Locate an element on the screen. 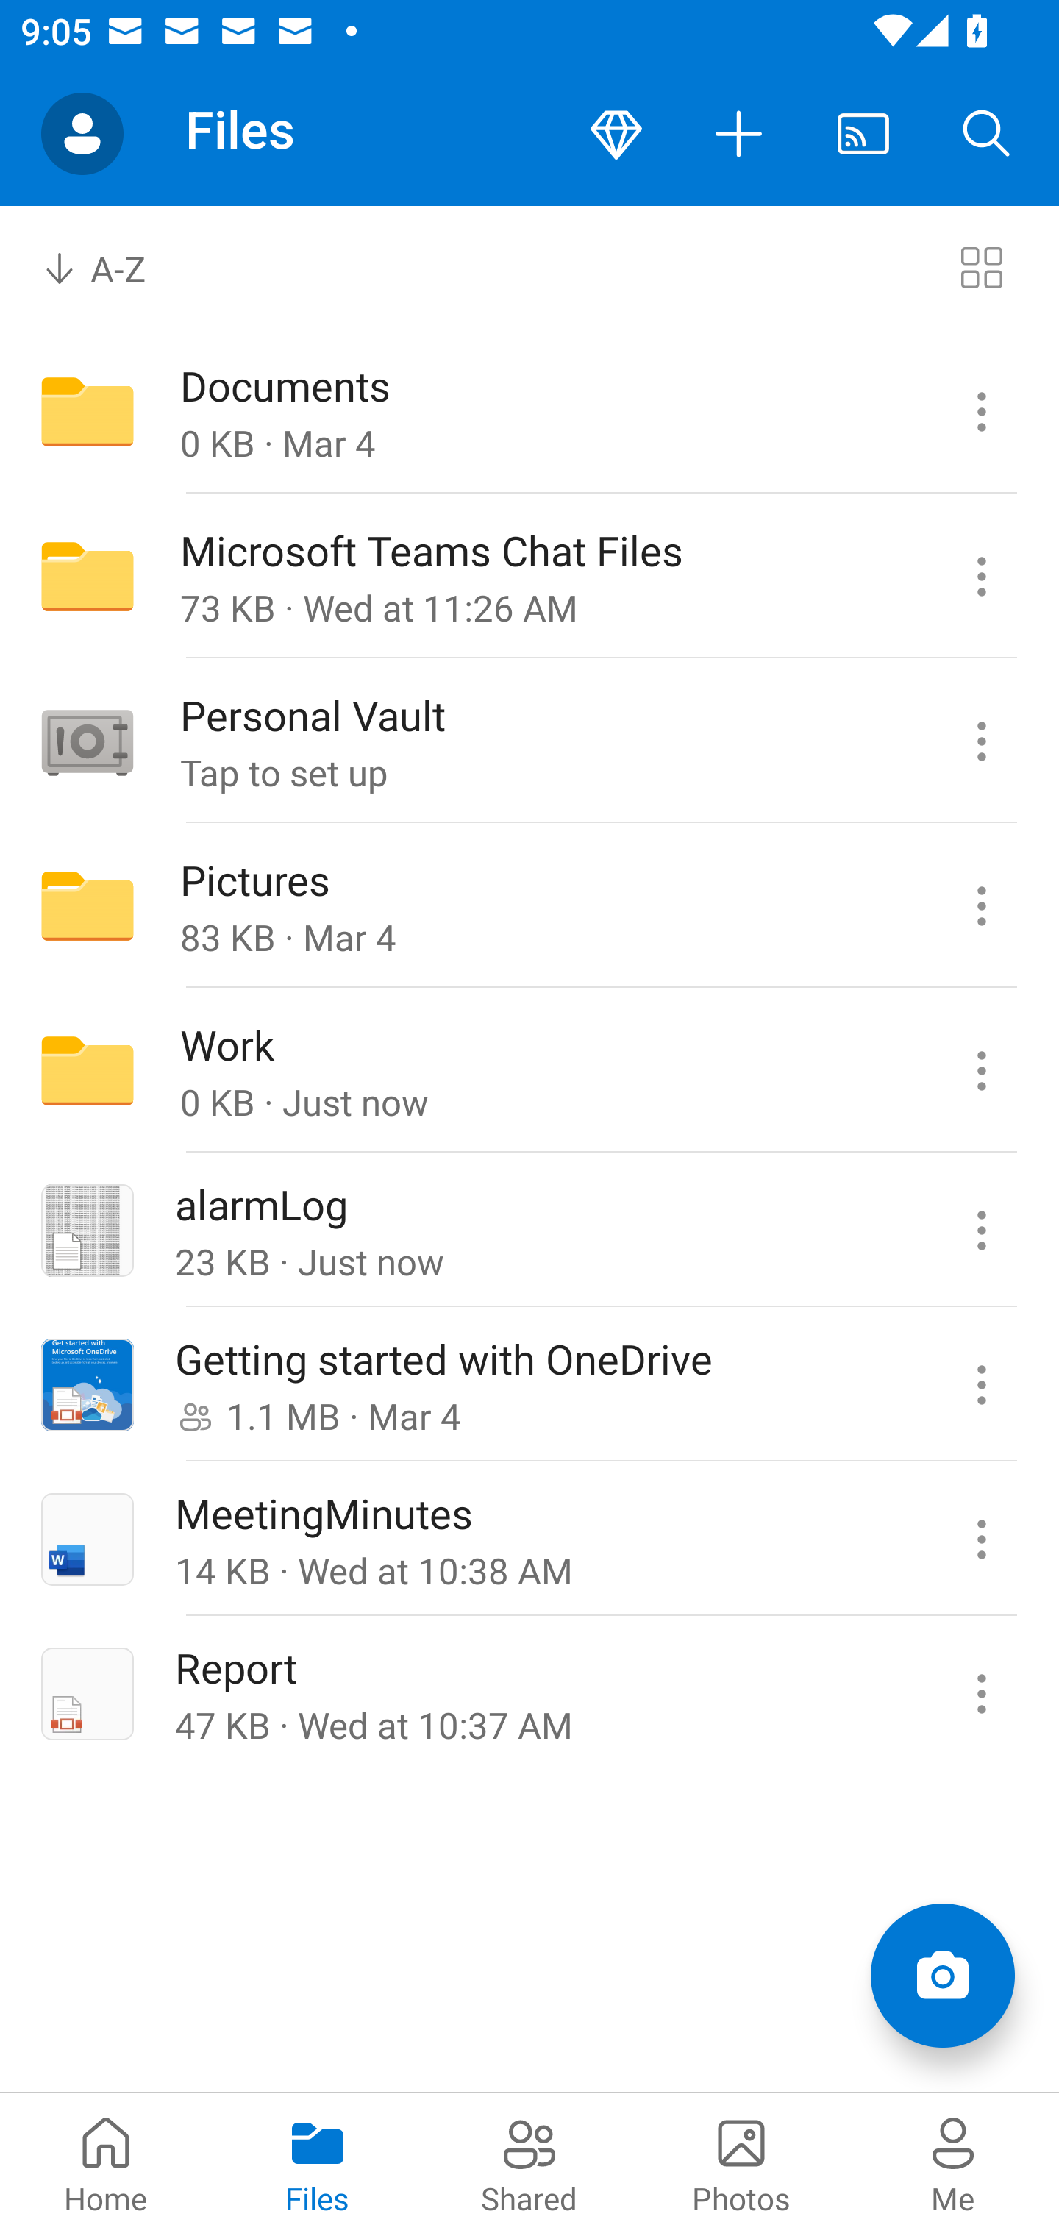 The image size is (1059, 2236). Report commands is located at coordinates (981, 1693).